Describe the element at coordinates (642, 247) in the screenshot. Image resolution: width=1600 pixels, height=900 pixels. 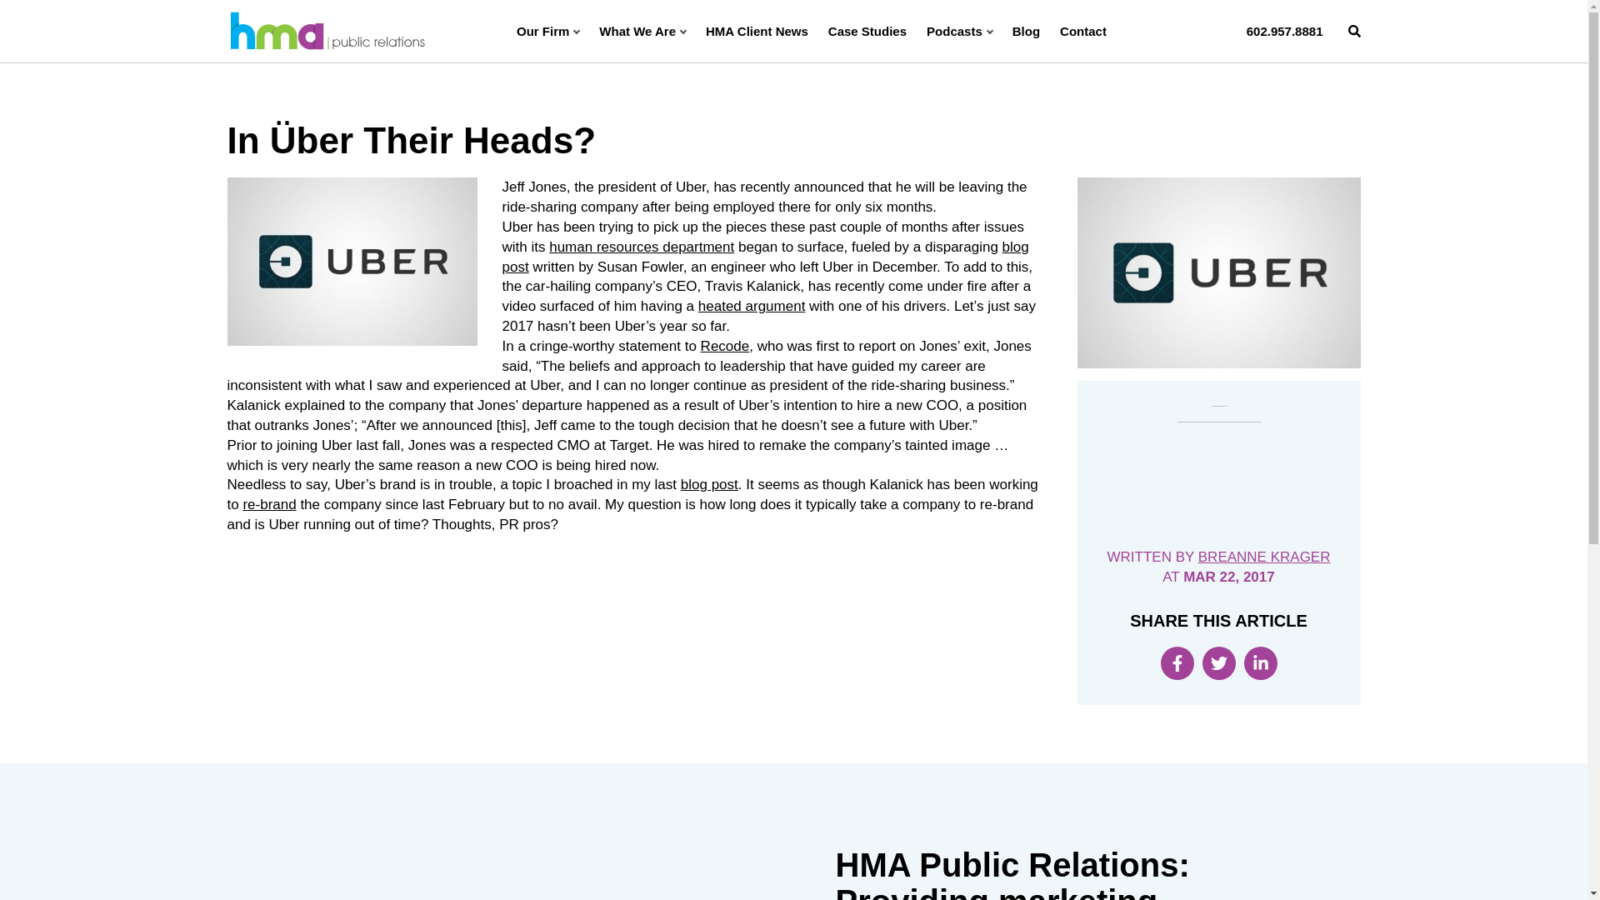
I see `human resources department` at that location.